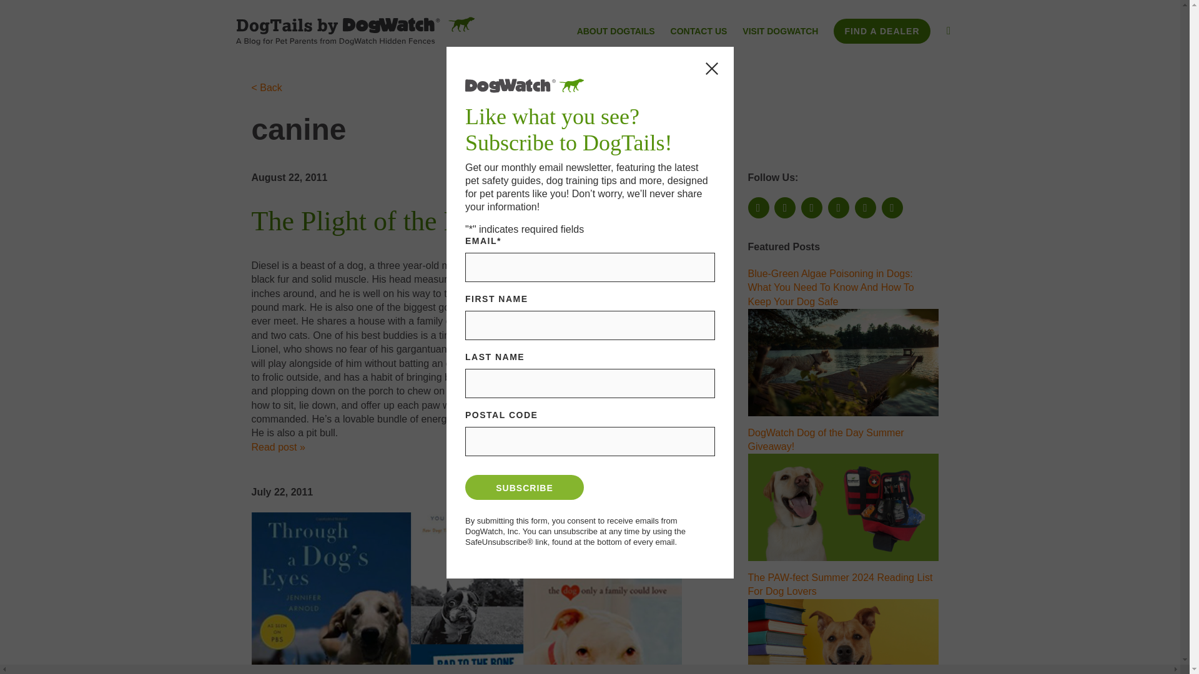 Image resolution: width=1199 pixels, height=674 pixels. What do you see at coordinates (843, 507) in the screenshot?
I see `DogWatch Dog of the Day Summer Giveaway!` at bounding box center [843, 507].